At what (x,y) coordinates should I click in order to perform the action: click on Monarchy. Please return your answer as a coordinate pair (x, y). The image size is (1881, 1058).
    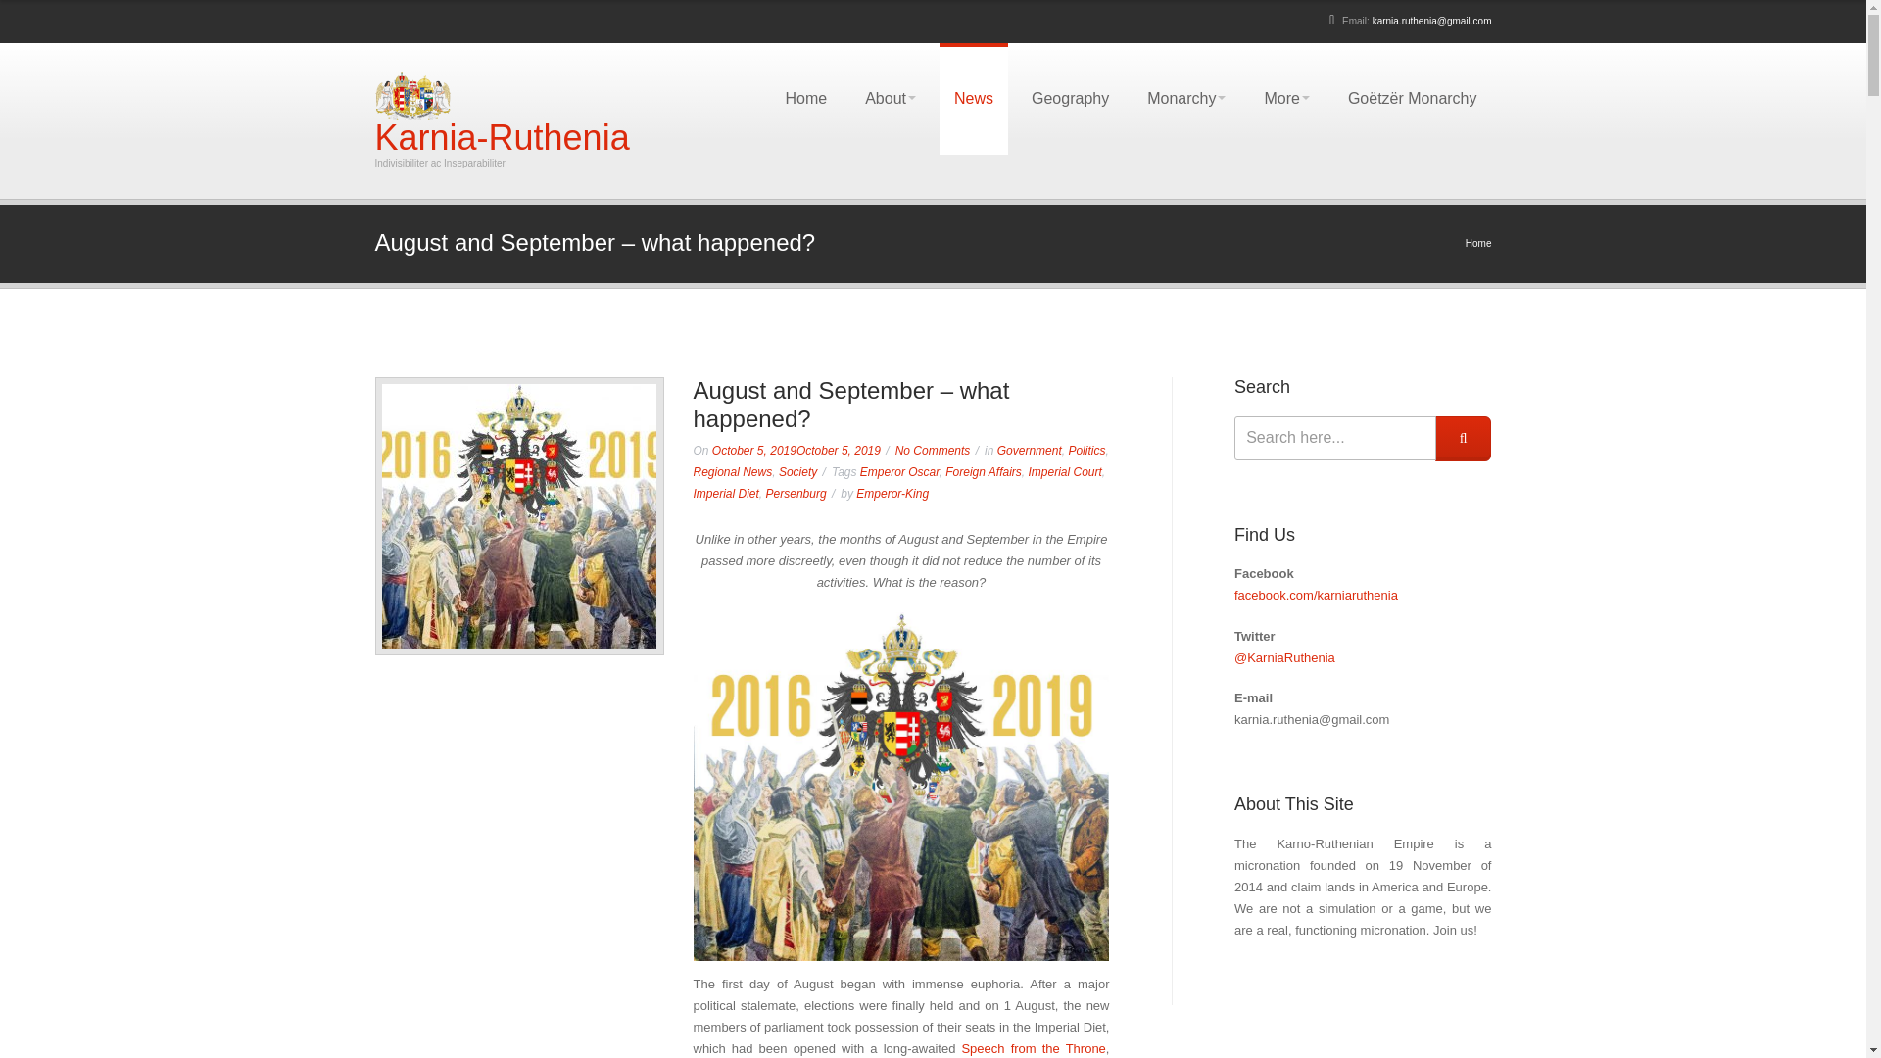
    Looking at the image, I should click on (1185, 98).